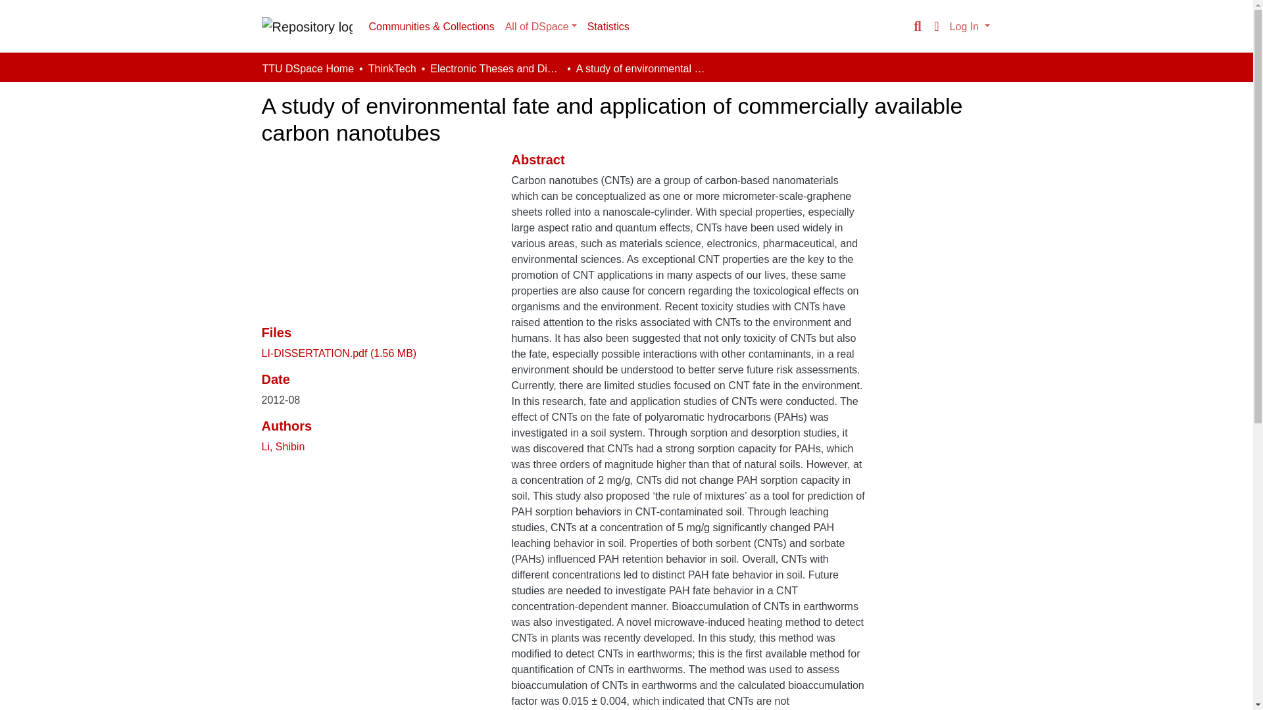 The height and width of the screenshot is (710, 1263). What do you see at coordinates (608, 26) in the screenshot?
I see `Statistics` at bounding box center [608, 26].